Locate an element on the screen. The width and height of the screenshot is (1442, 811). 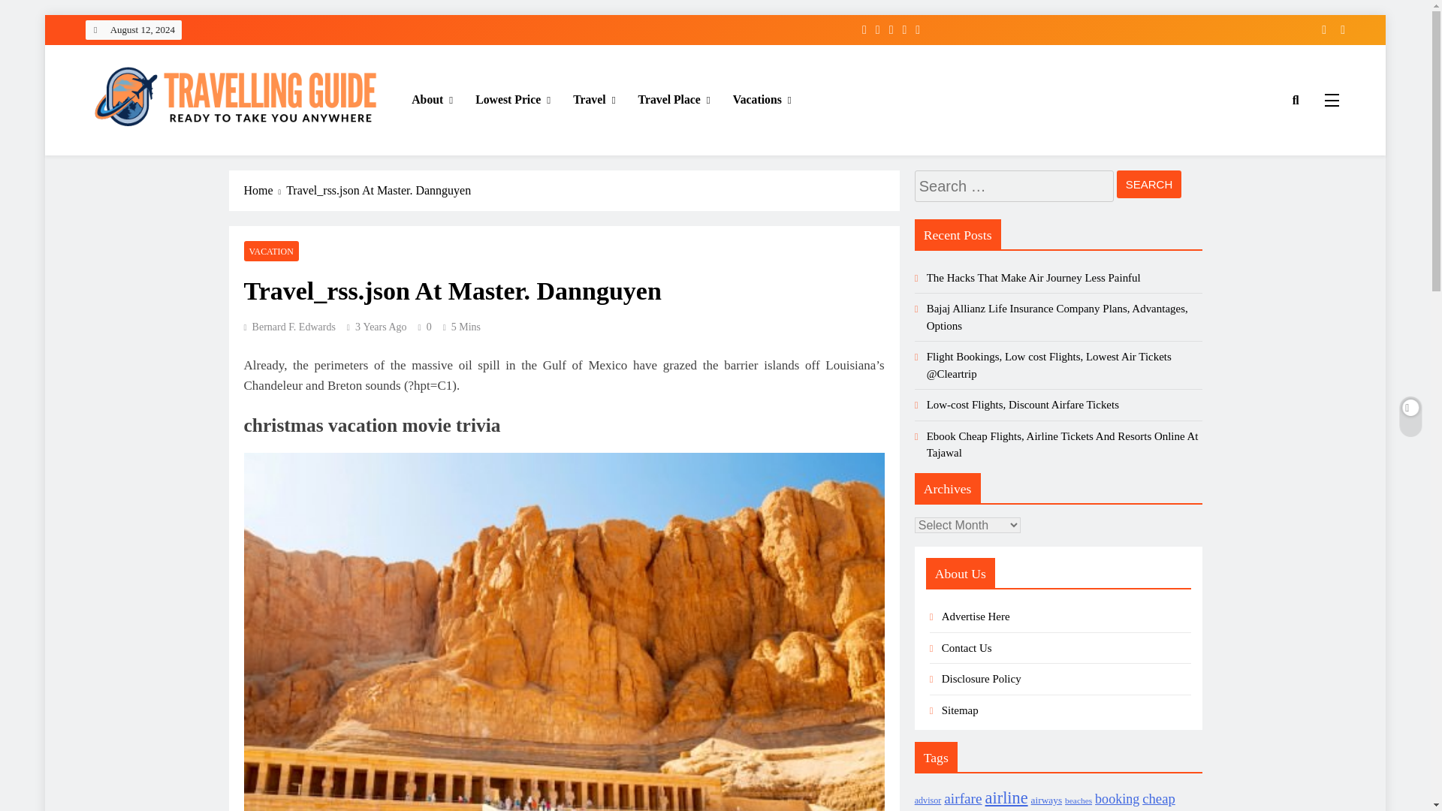
Lowest Price is located at coordinates (513, 99).